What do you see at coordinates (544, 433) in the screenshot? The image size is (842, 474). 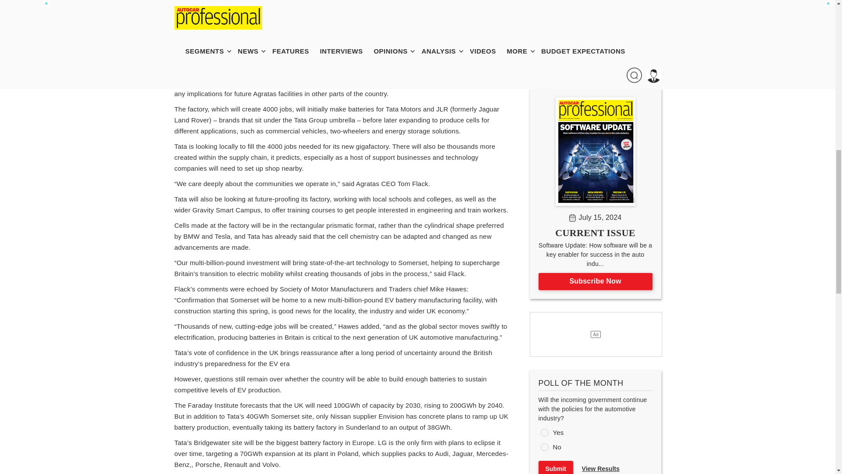 I see `293` at bounding box center [544, 433].